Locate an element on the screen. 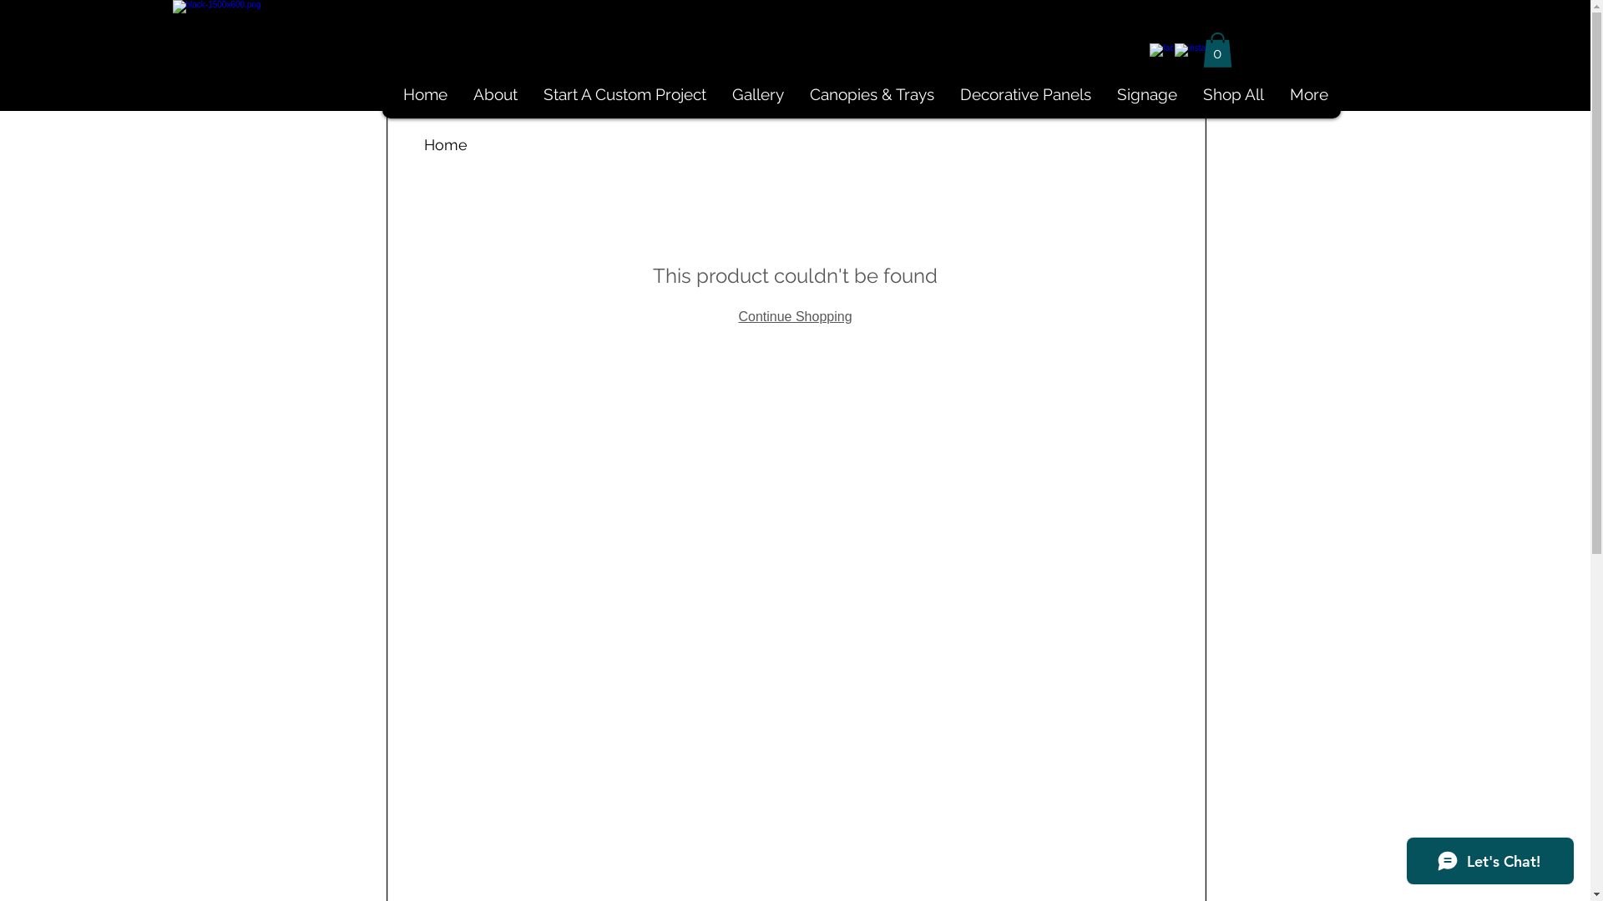  Home is located at coordinates (424, 95).